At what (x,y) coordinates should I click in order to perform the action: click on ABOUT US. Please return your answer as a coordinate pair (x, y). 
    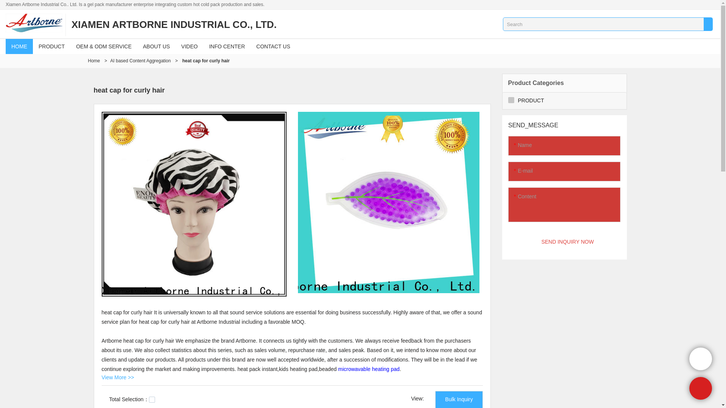
    Looking at the image, I should click on (156, 46).